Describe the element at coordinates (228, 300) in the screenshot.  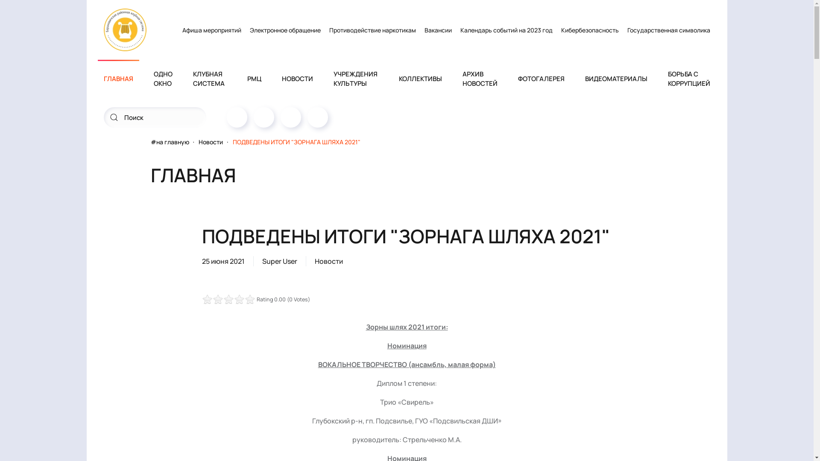
I see `1` at that location.